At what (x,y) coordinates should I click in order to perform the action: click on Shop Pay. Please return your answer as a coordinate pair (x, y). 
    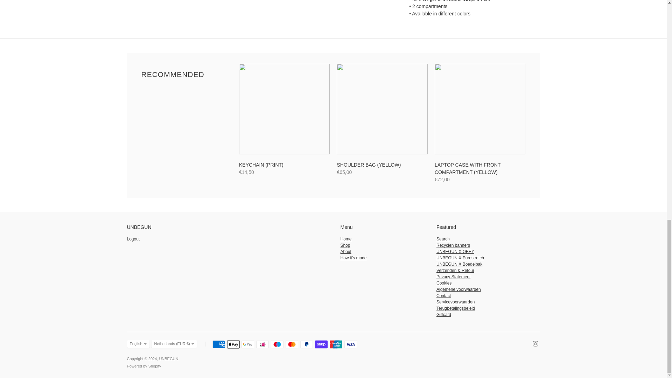
    Looking at the image, I should click on (321, 344).